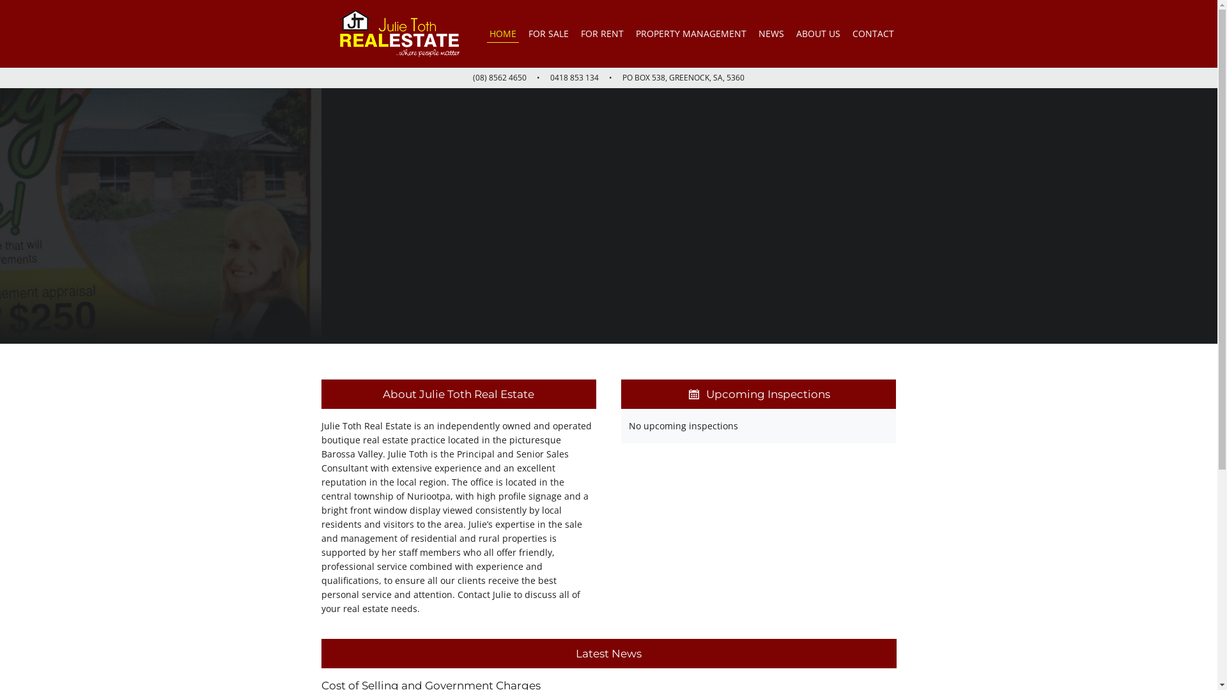 This screenshot has height=690, width=1227. I want to click on NEWS, so click(771, 33).